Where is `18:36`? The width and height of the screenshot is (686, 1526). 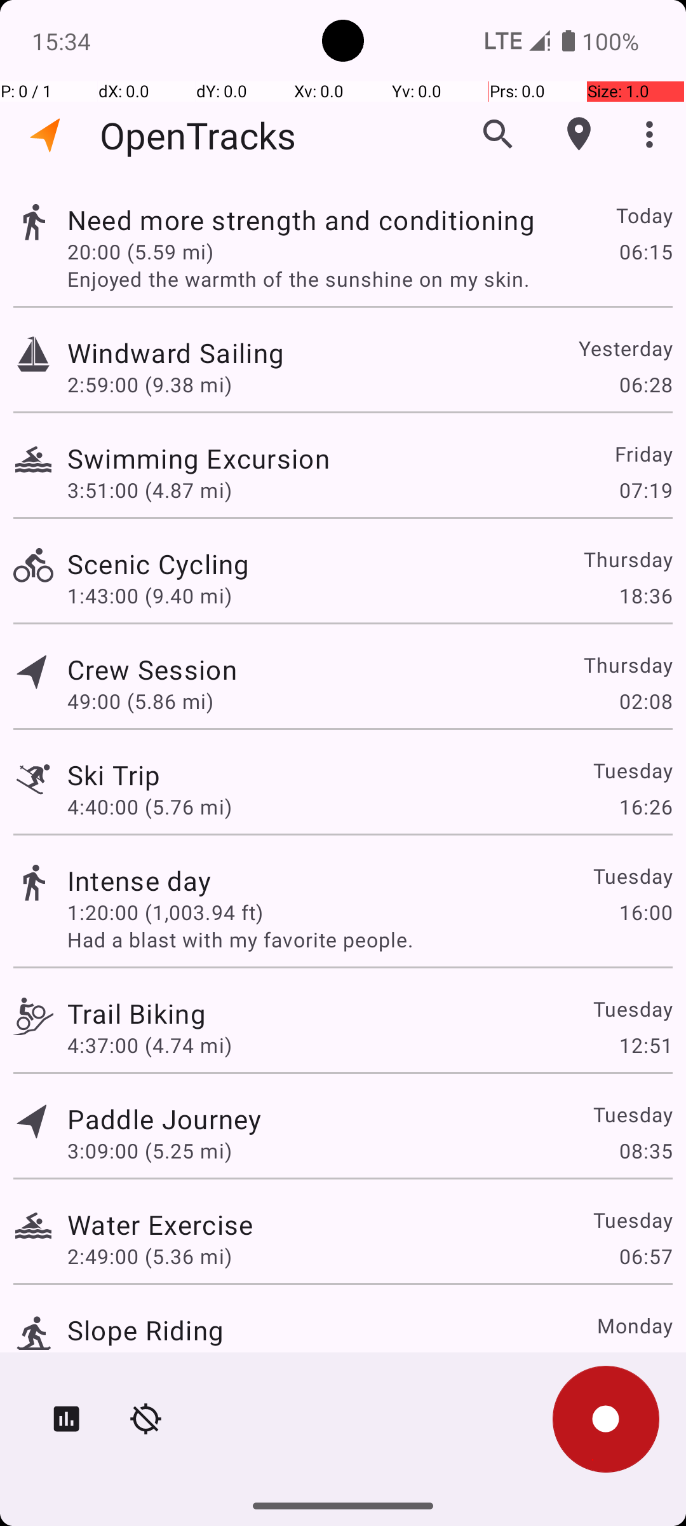 18:36 is located at coordinates (645, 595).